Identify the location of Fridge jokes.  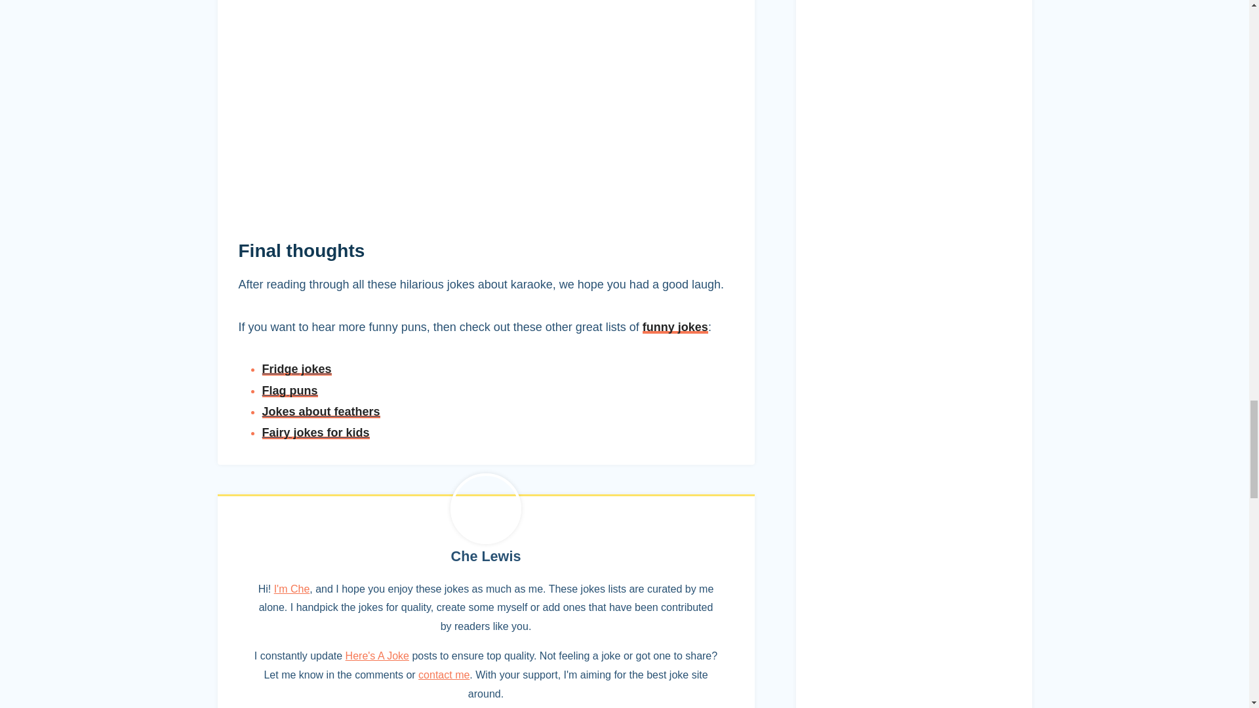
(296, 368).